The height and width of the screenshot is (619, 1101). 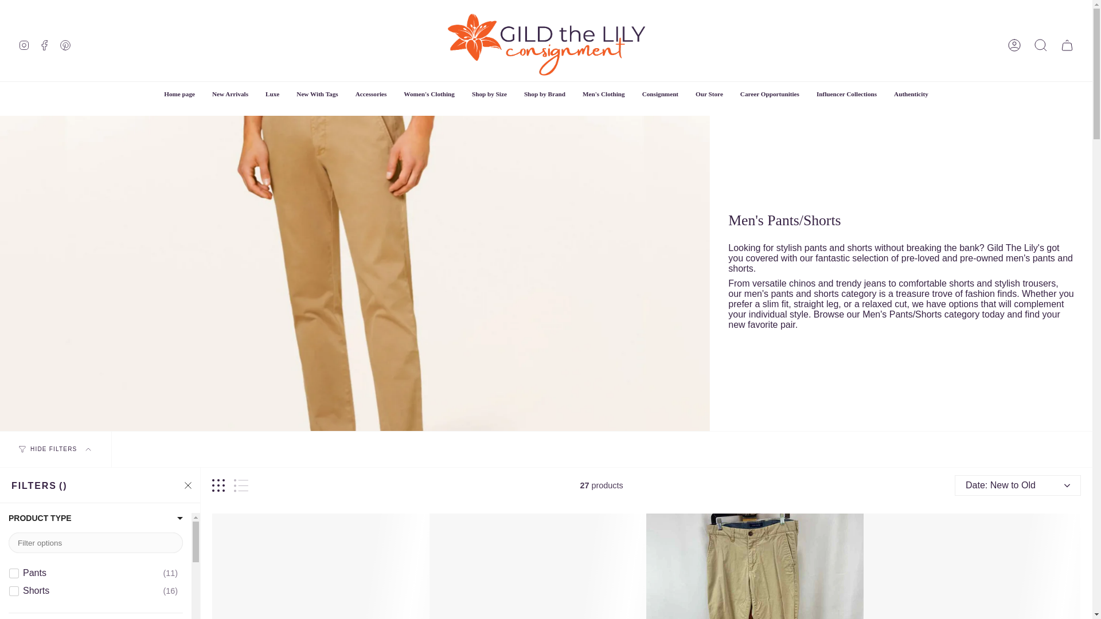 I want to click on My Account, so click(x=1014, y=45).